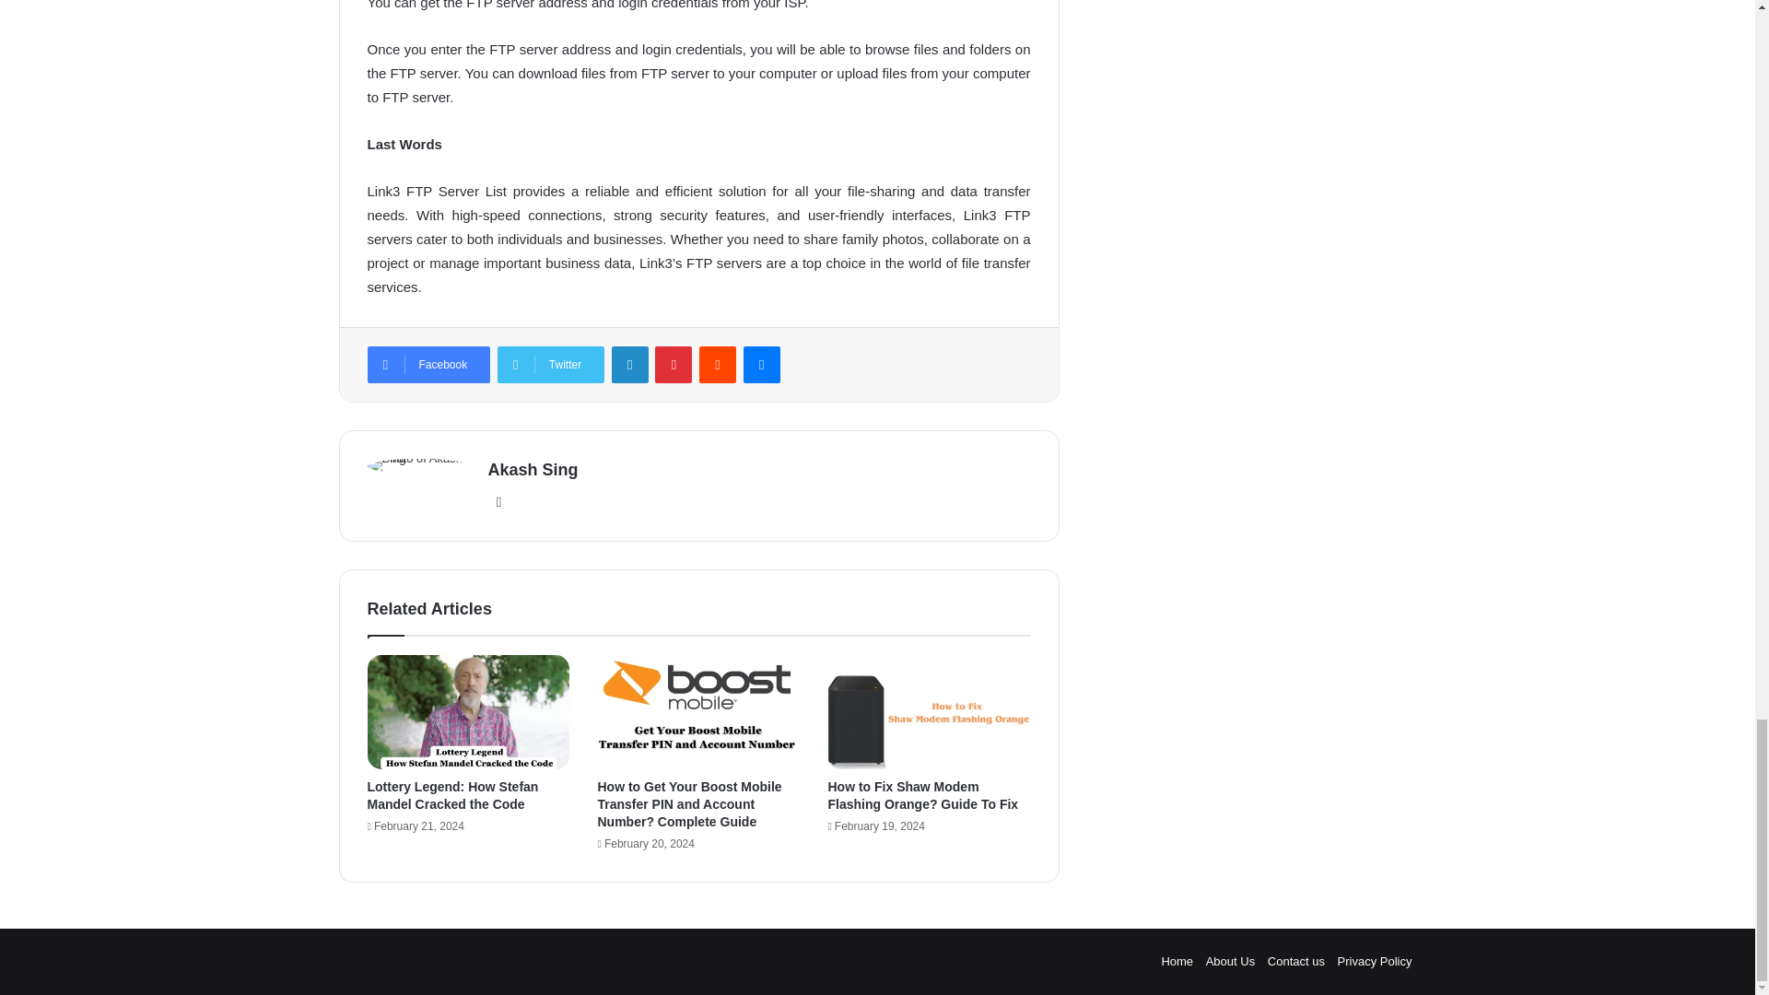  What do you see at coordinates (717, 364) in the screenshot?
I see `Reddit` at bounding box center [717, 364].